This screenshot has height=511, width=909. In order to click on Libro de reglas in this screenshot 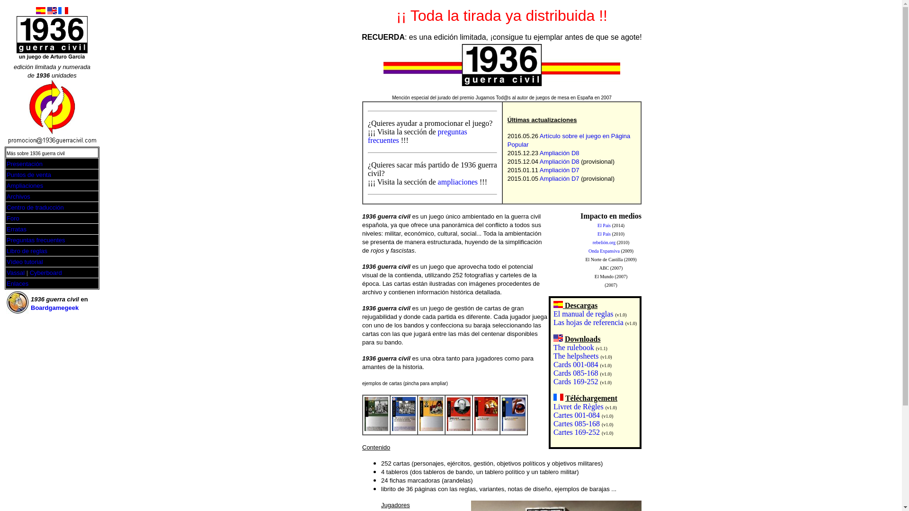, I will do `click(27, 251)`.